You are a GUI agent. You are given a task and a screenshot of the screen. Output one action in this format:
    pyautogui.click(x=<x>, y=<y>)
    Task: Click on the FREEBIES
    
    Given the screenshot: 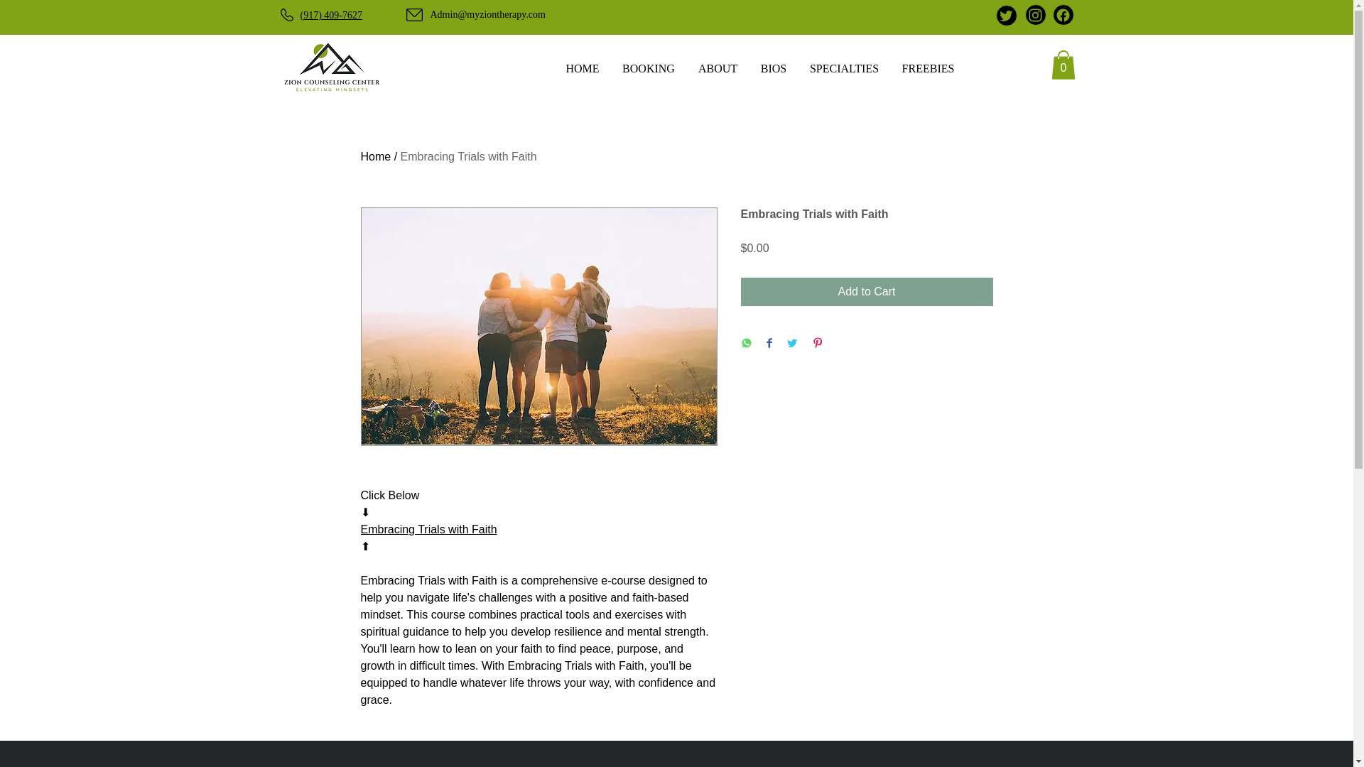 What is the action you would take?
    pyautogui.click(x=928, y=68)
    